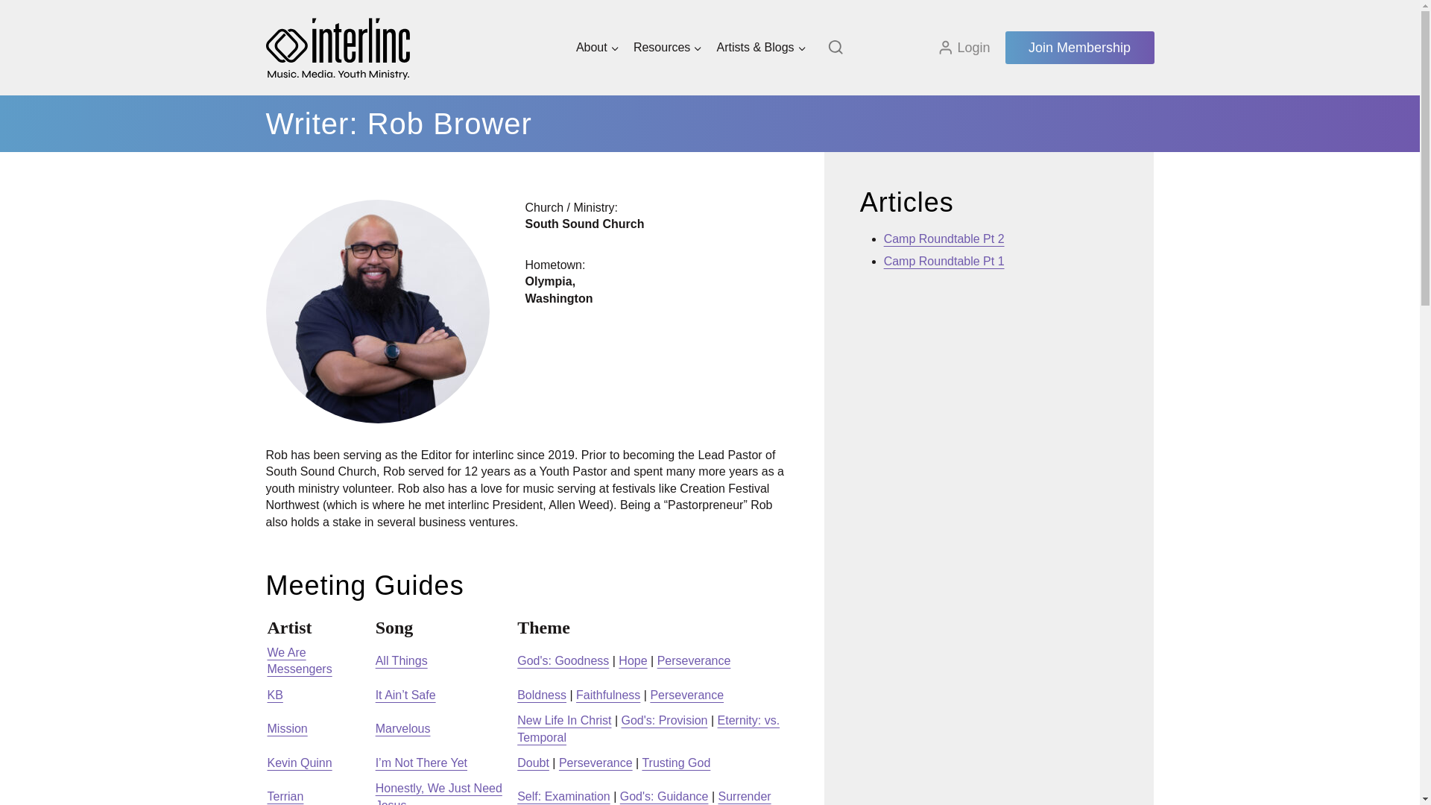  Describe the element at coordinates (1078, 48) in the screenshot. I see `Join Membership` at that location.